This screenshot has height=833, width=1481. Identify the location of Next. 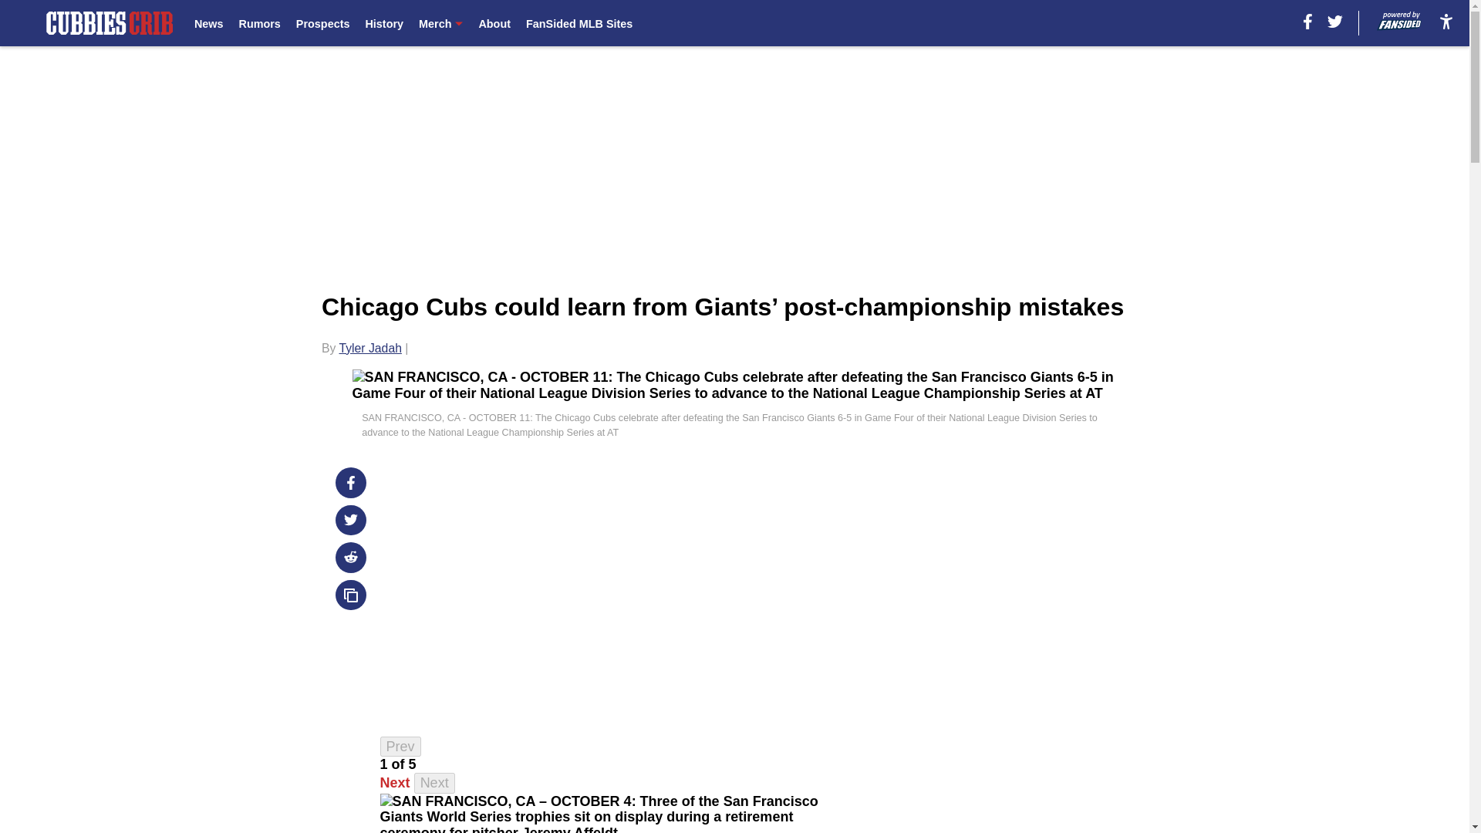
(434, 784).